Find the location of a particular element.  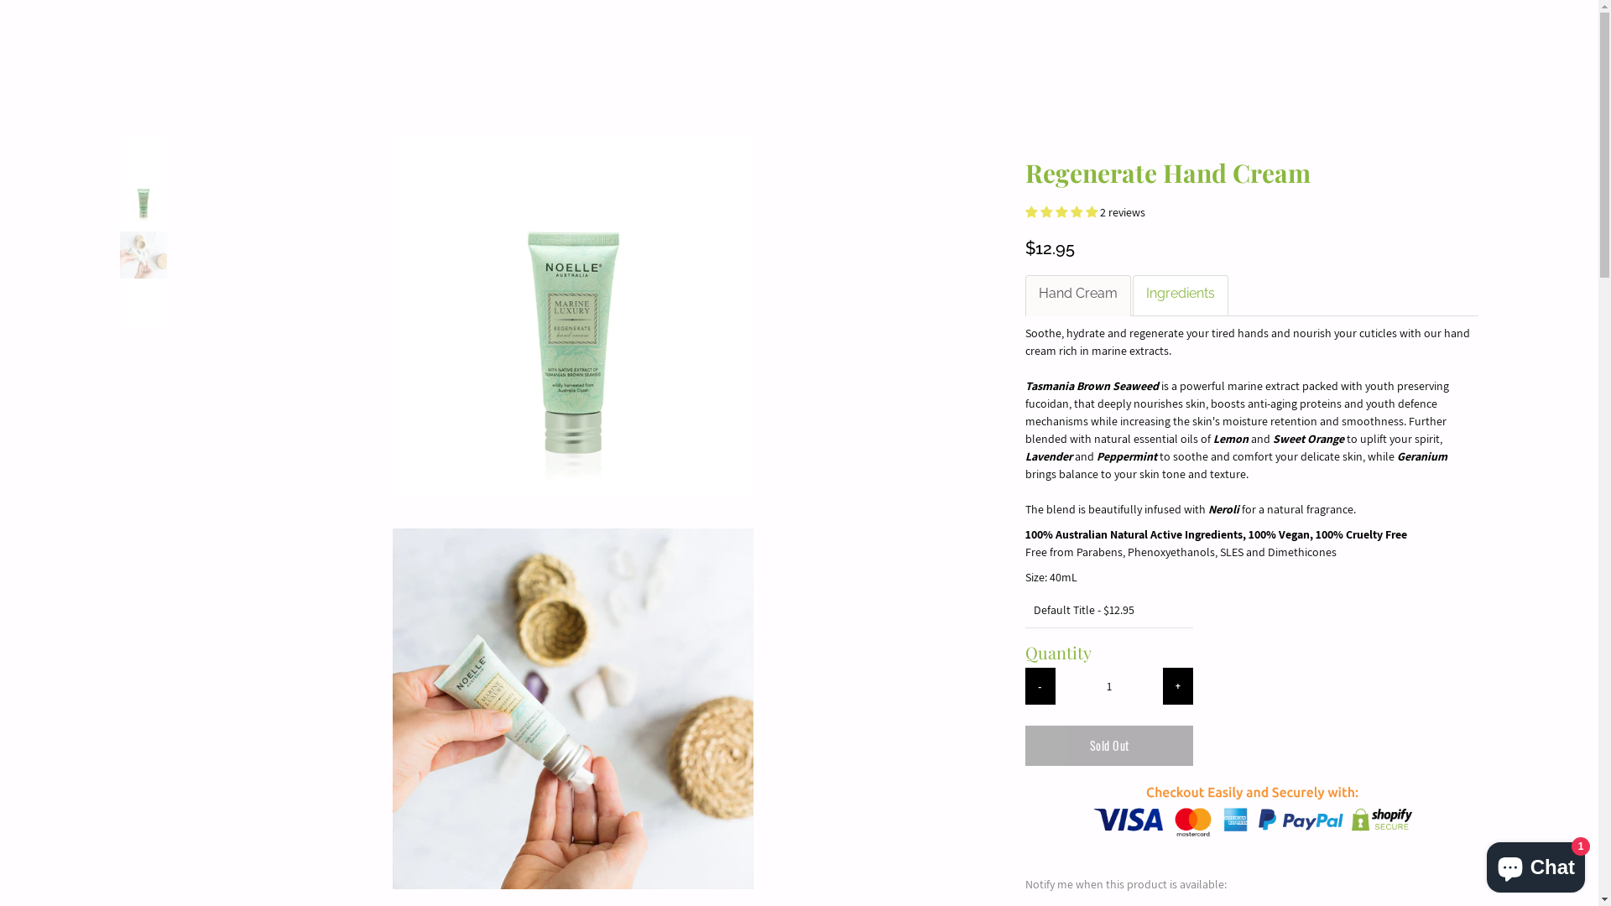

Shopify online store chat is located at coordinates (1535, 864).